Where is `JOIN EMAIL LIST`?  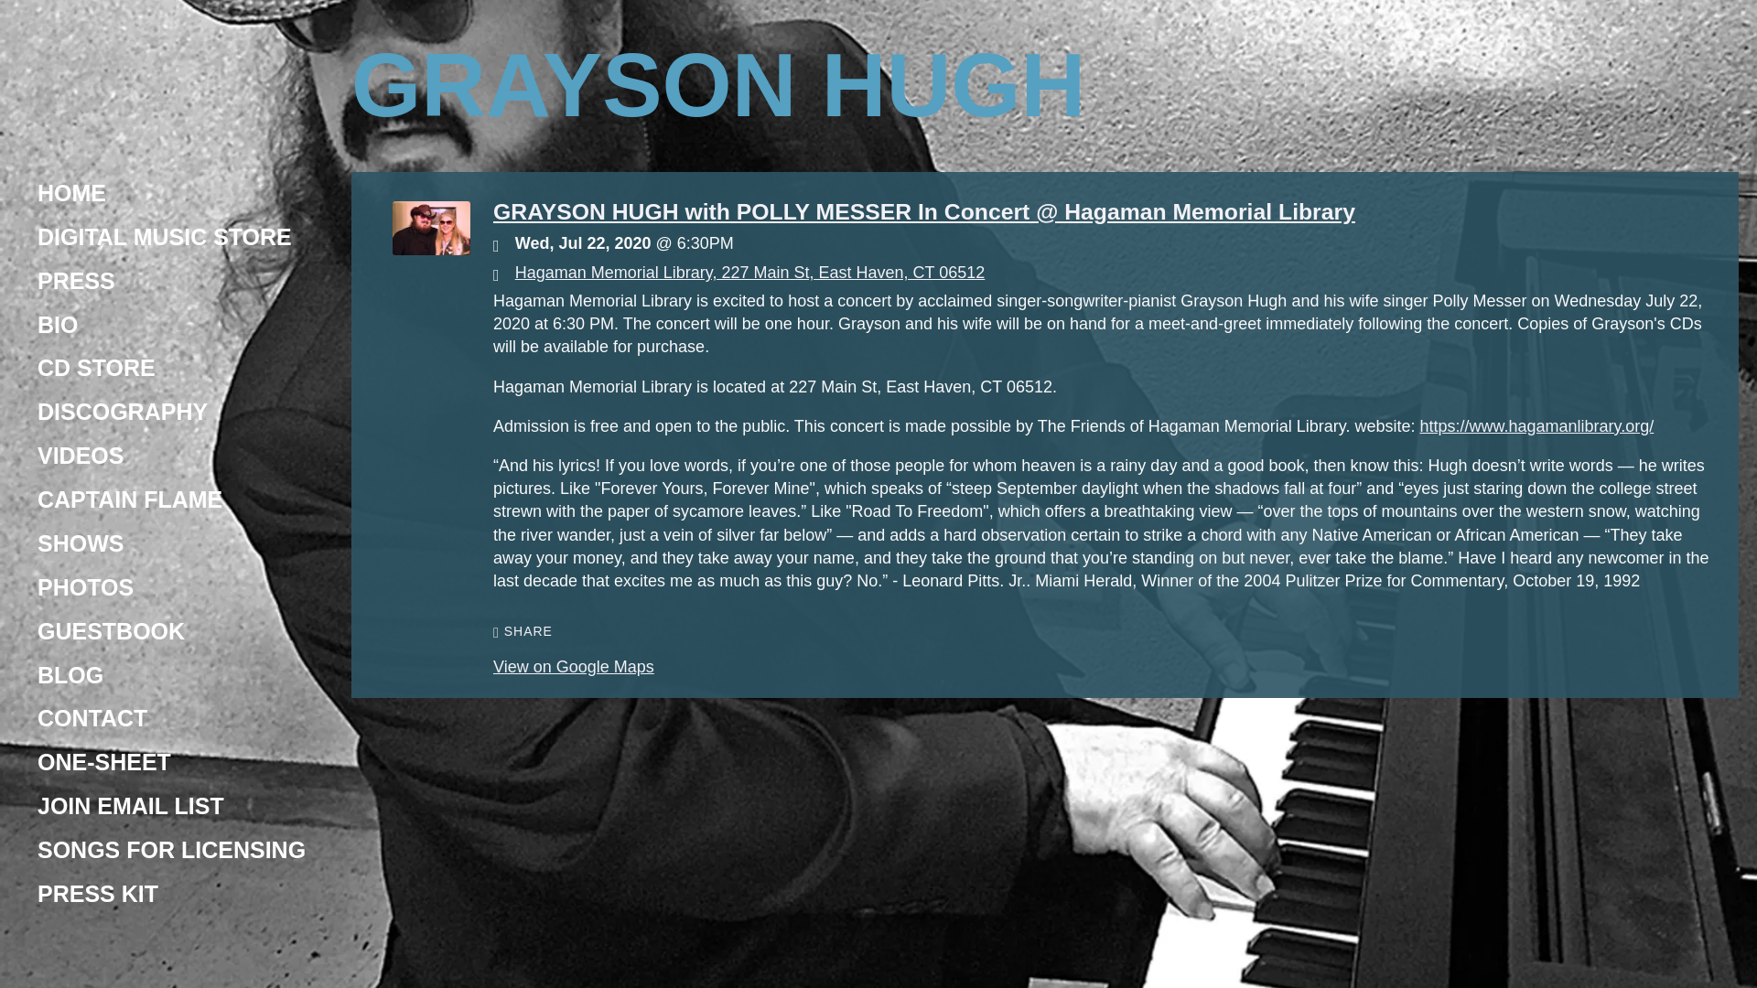
JOIN EMAIL LIST is located at coordinates (130, 805).